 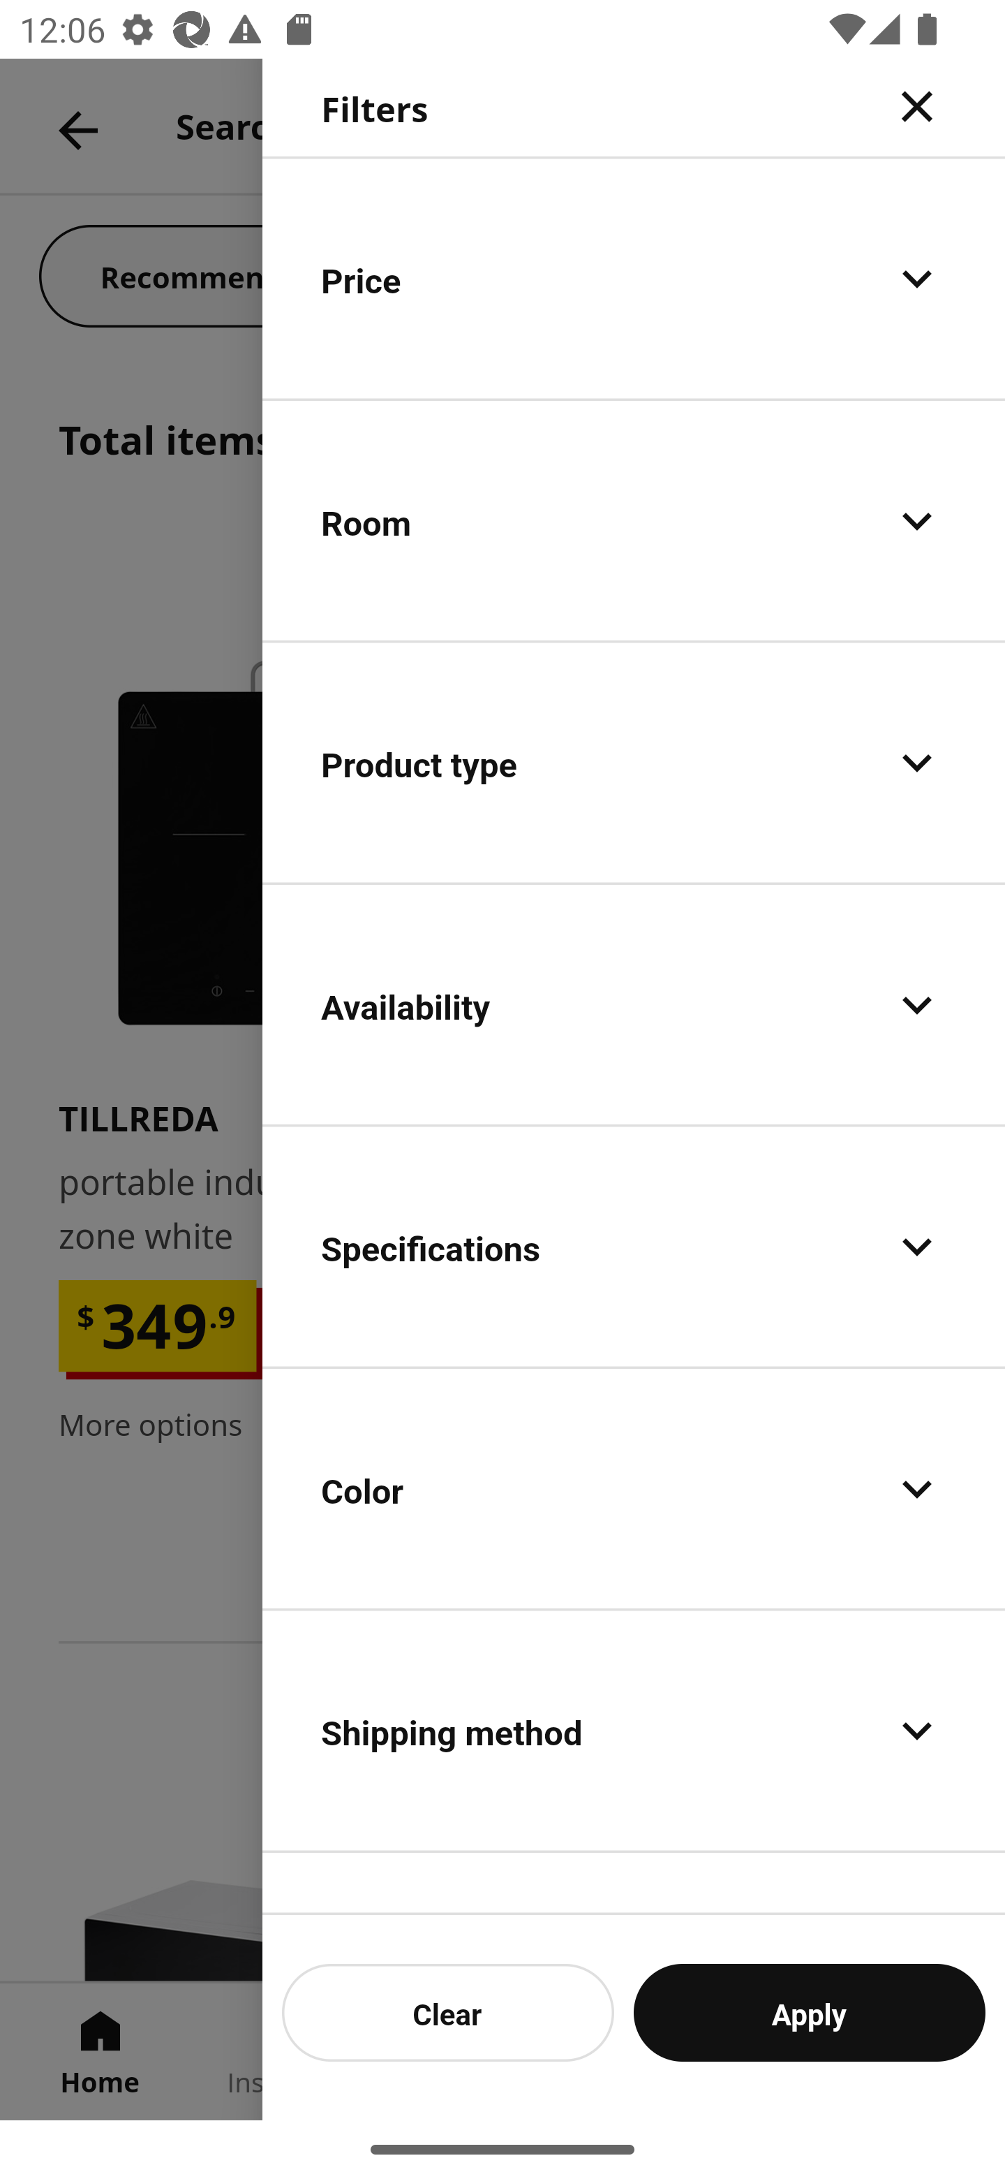 I want to click on Availability, so click(x=634, y=1004).